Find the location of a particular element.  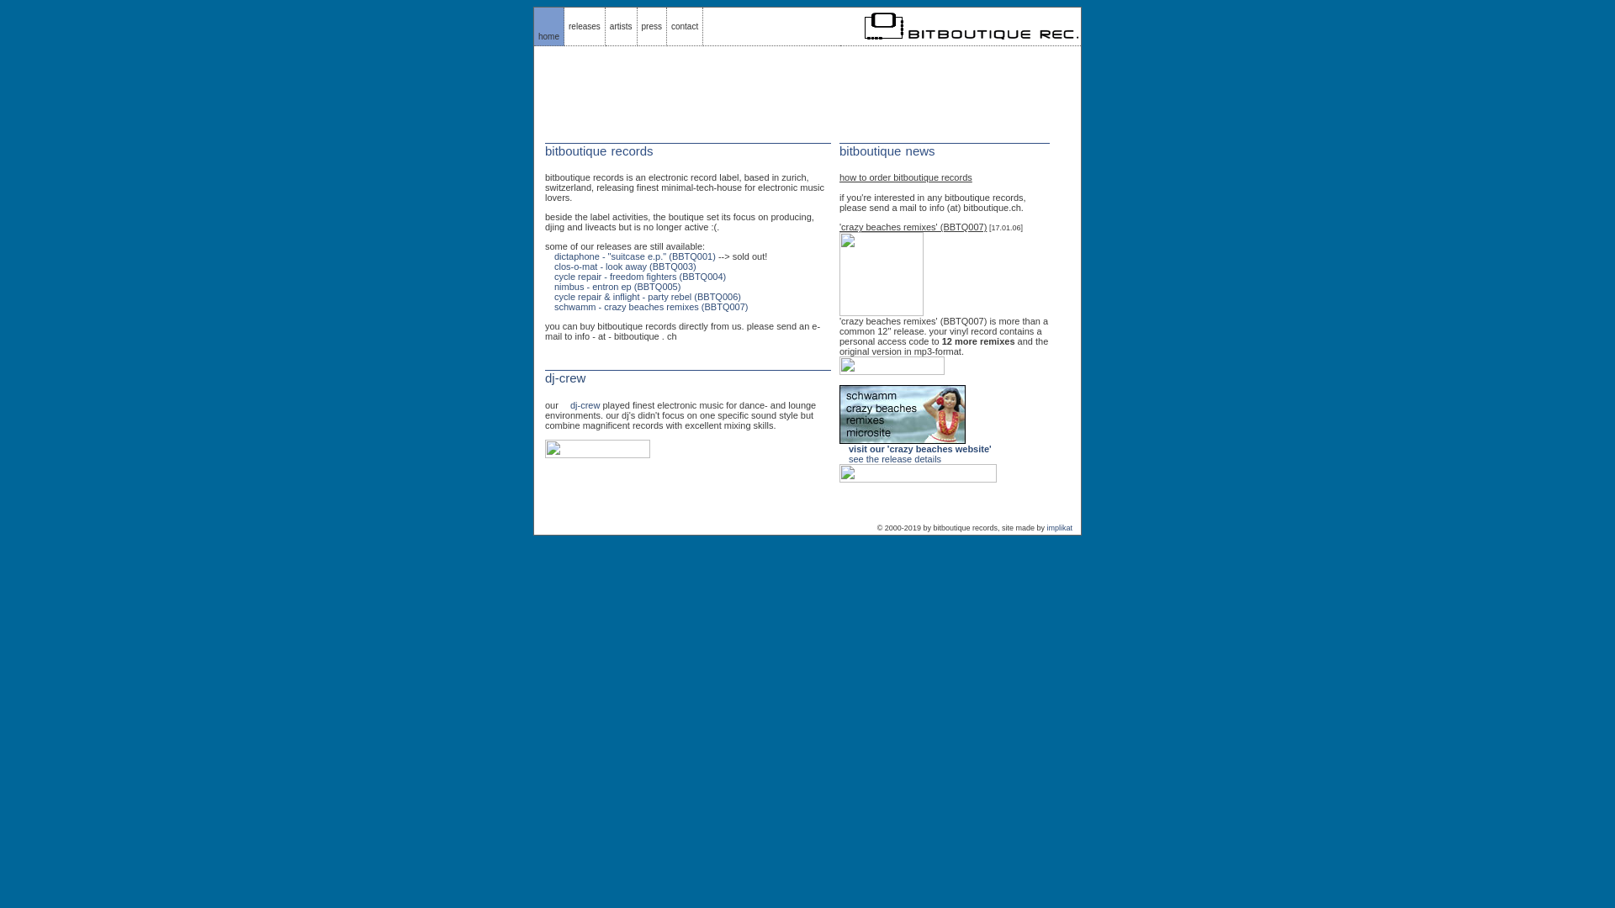

dj-crew is located at coordinates (585, 405).